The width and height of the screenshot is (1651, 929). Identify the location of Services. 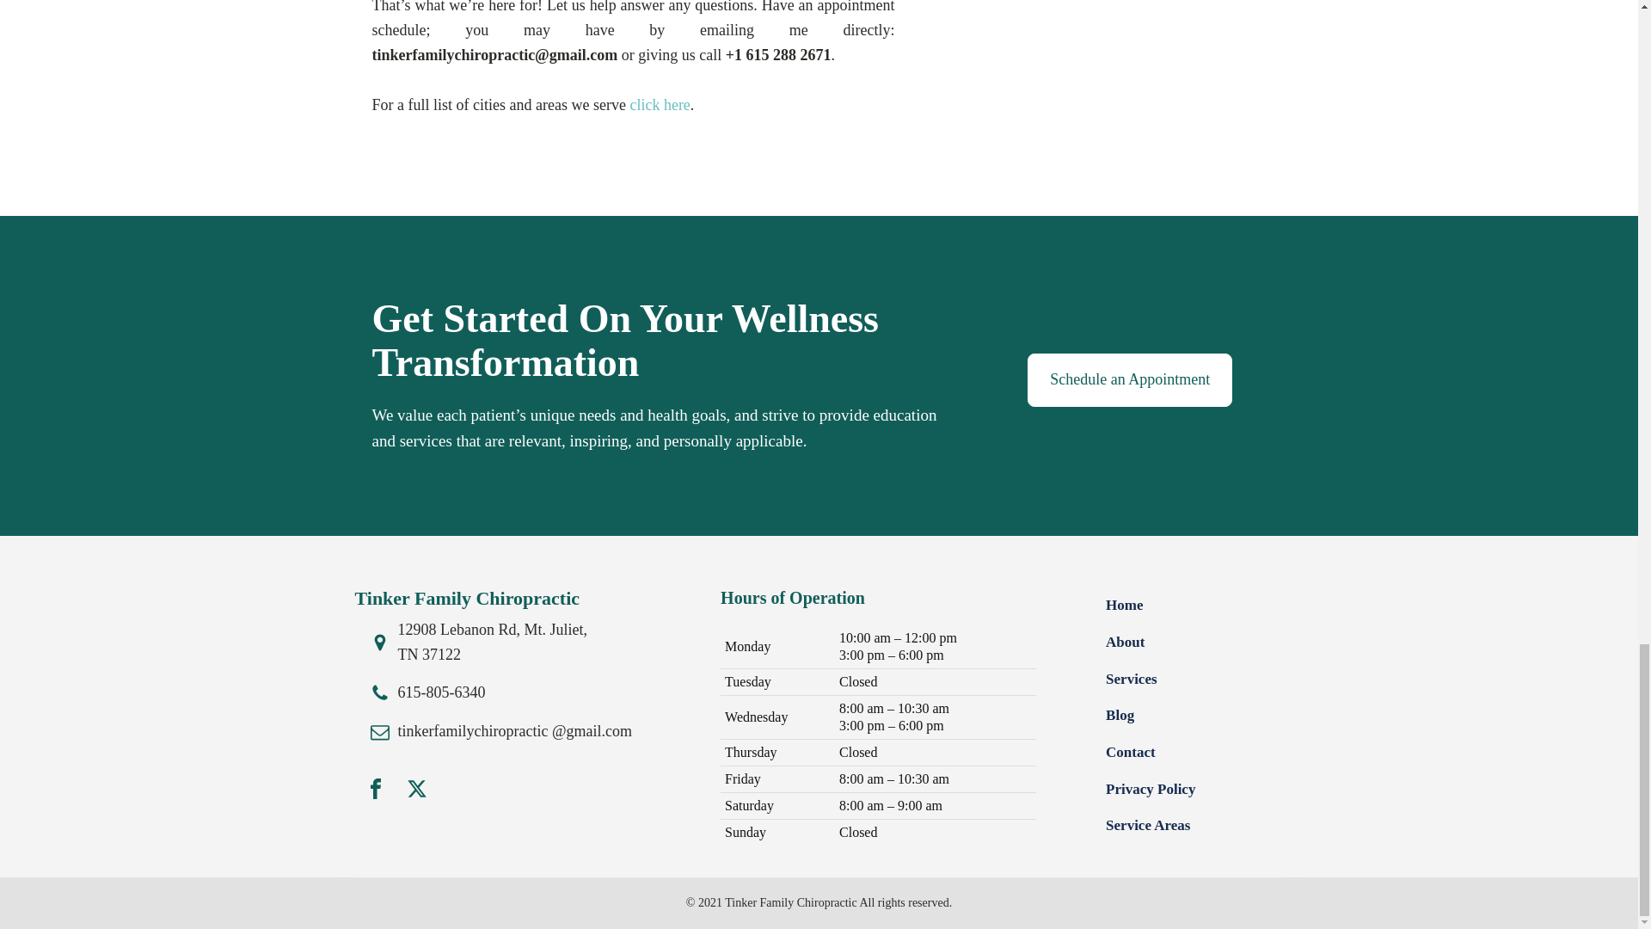
(1132, 680).